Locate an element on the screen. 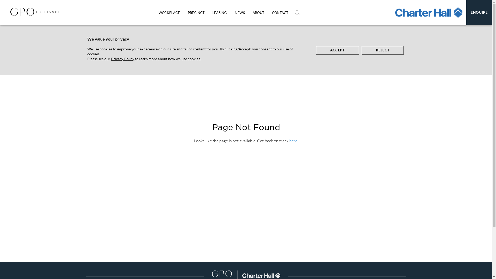 This screenshot has width=496, height=279. WORKPLACE is located at coordinates (169, 13).